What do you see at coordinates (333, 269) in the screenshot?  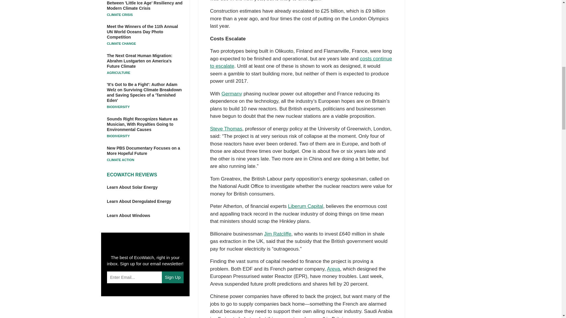 I see `Areva suspends its financial outlook for 2015 and 2016 ` at bounding box center [333, 269].